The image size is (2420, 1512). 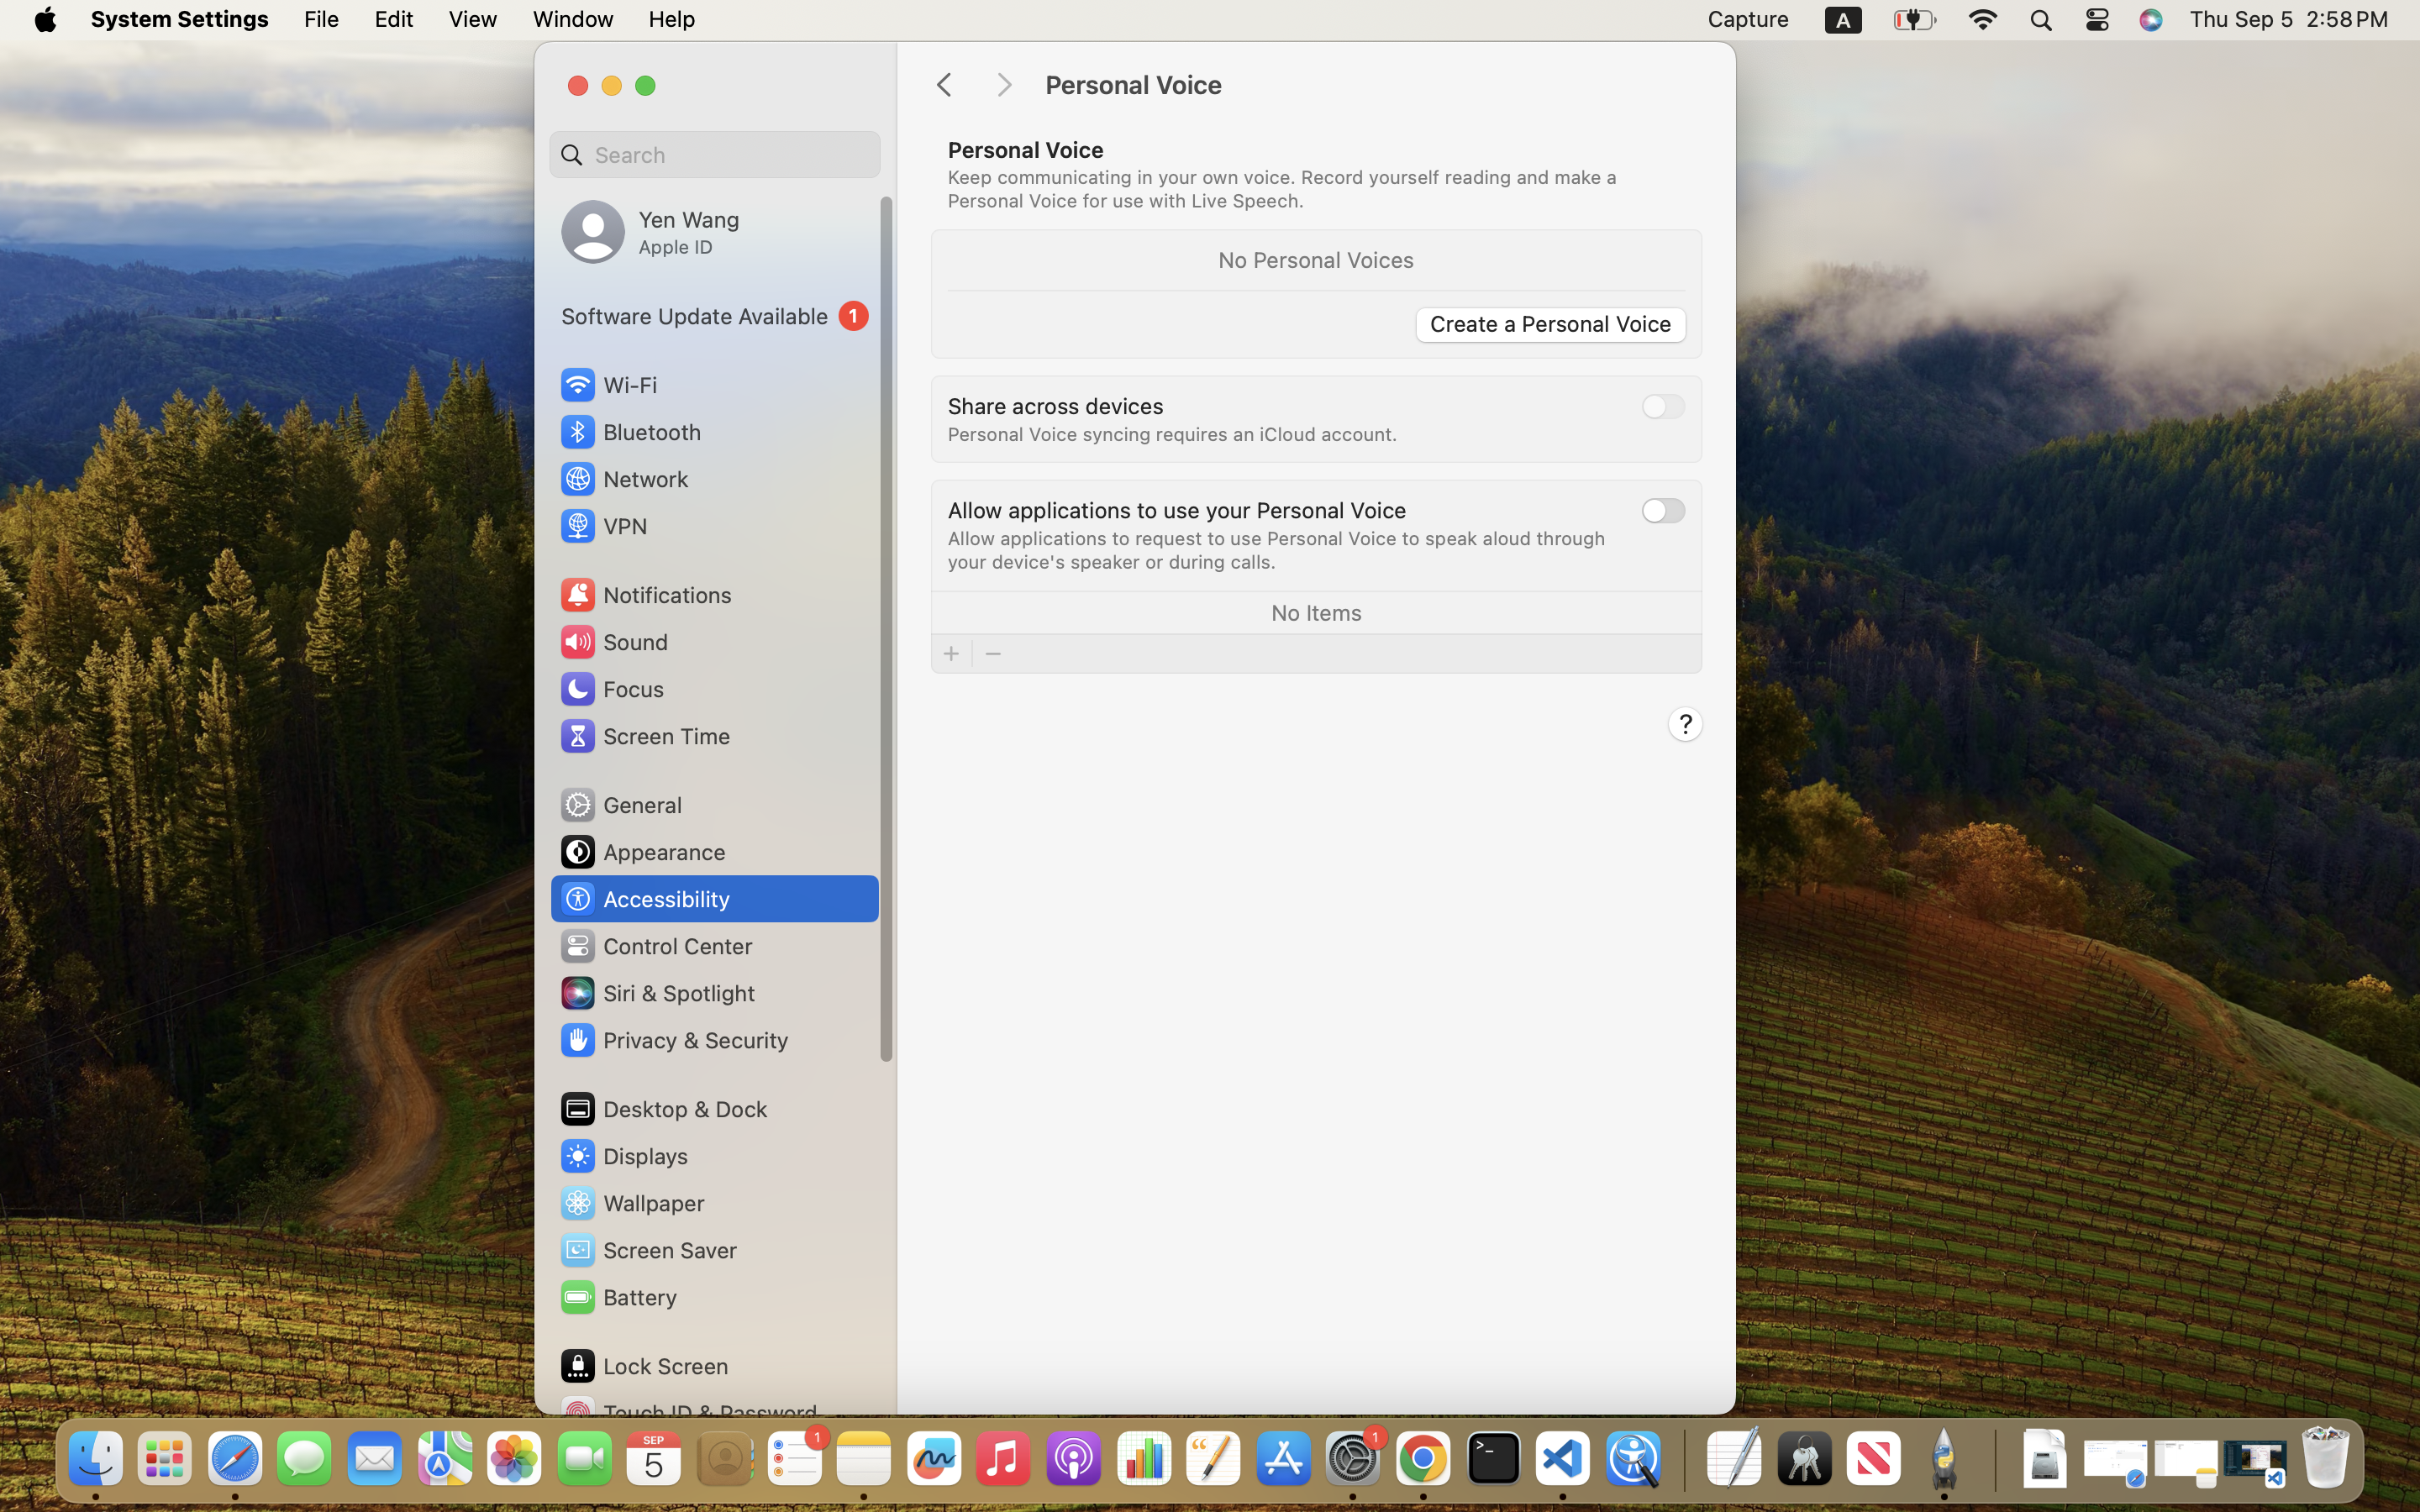 I want to click on Notifications, so click(x=645, y=595).